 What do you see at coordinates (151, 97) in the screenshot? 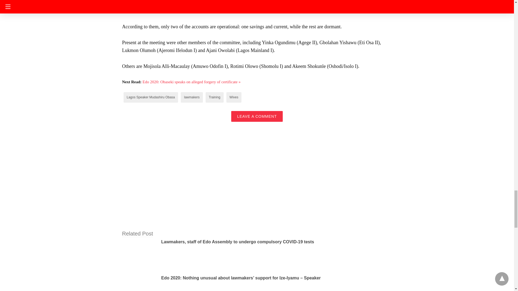
I see `Lagos Speaker Mudashiru Obasa` at bounding box center [151, 97].